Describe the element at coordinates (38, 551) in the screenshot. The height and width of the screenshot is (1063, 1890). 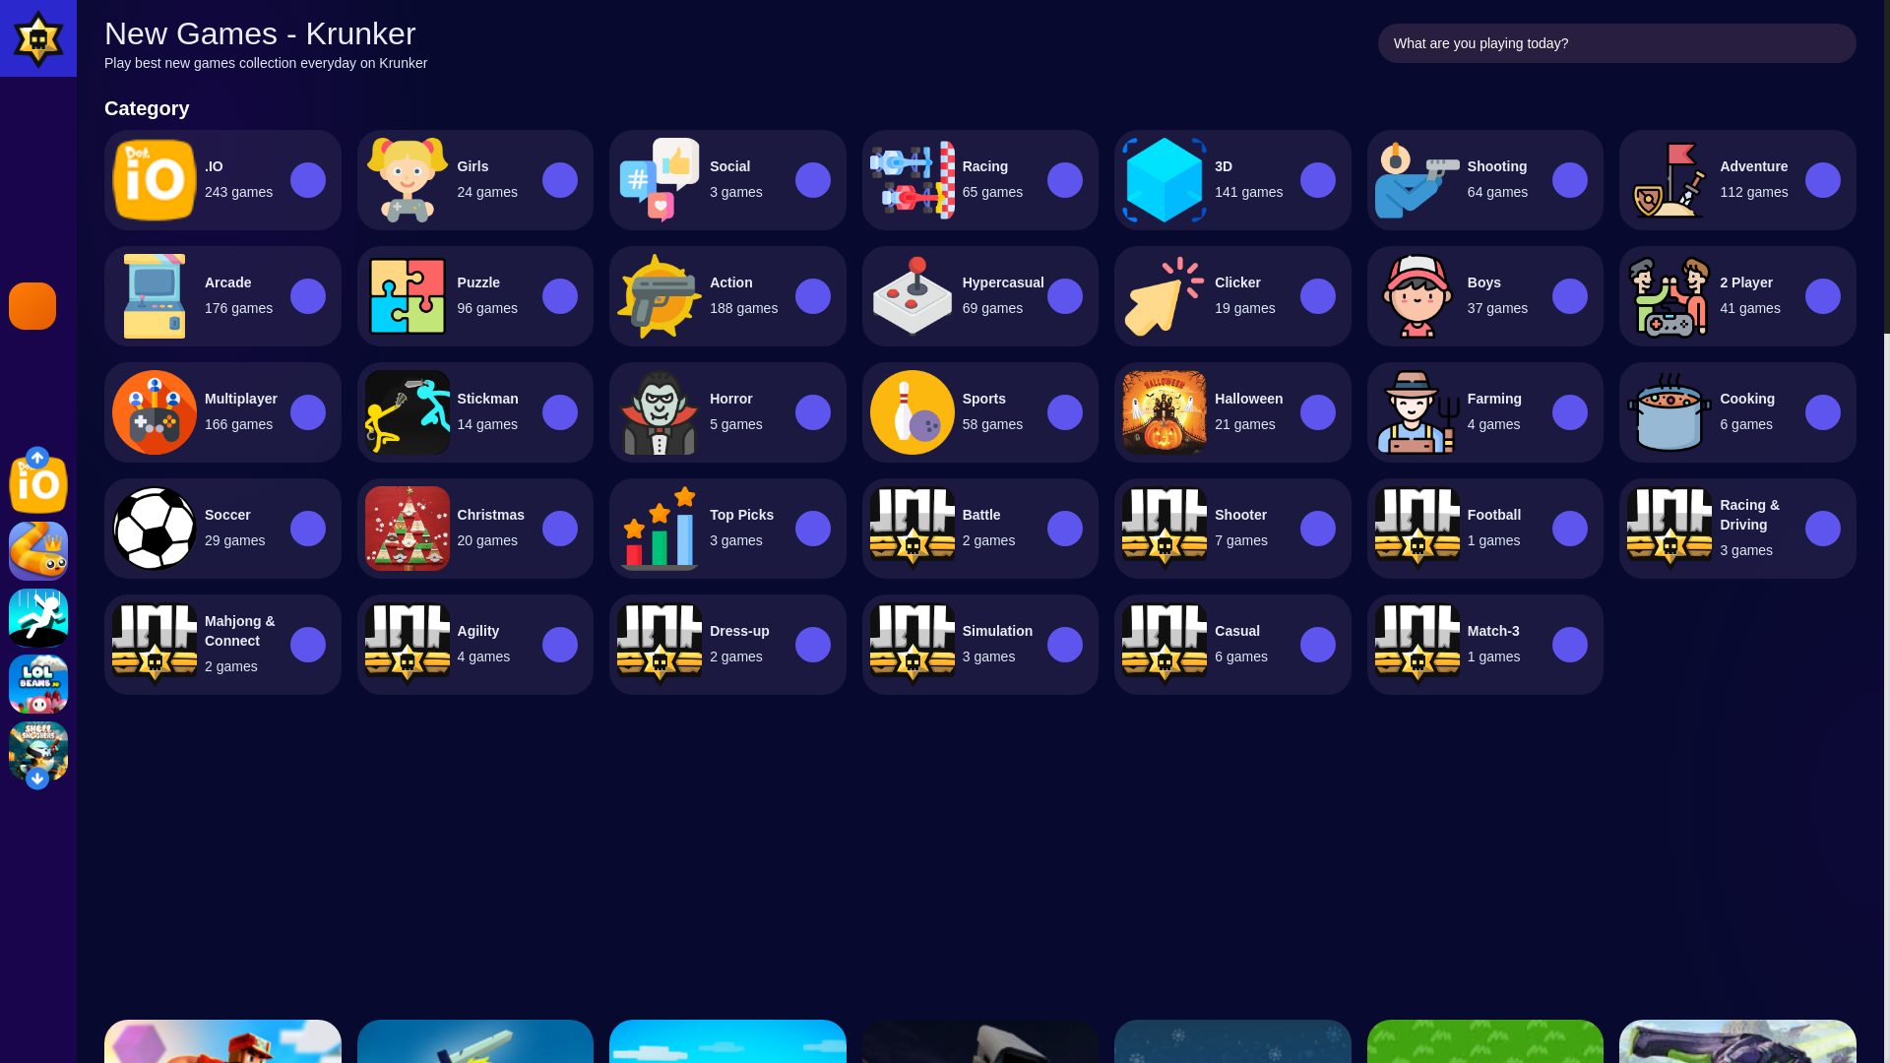
I see `Snake.io` at that location.